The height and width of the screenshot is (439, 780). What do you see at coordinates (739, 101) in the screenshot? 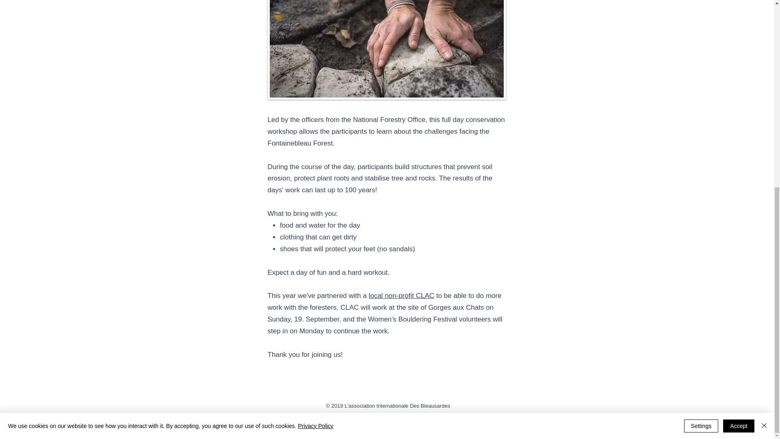
I see `Accept` at bounding box center [739, 101].